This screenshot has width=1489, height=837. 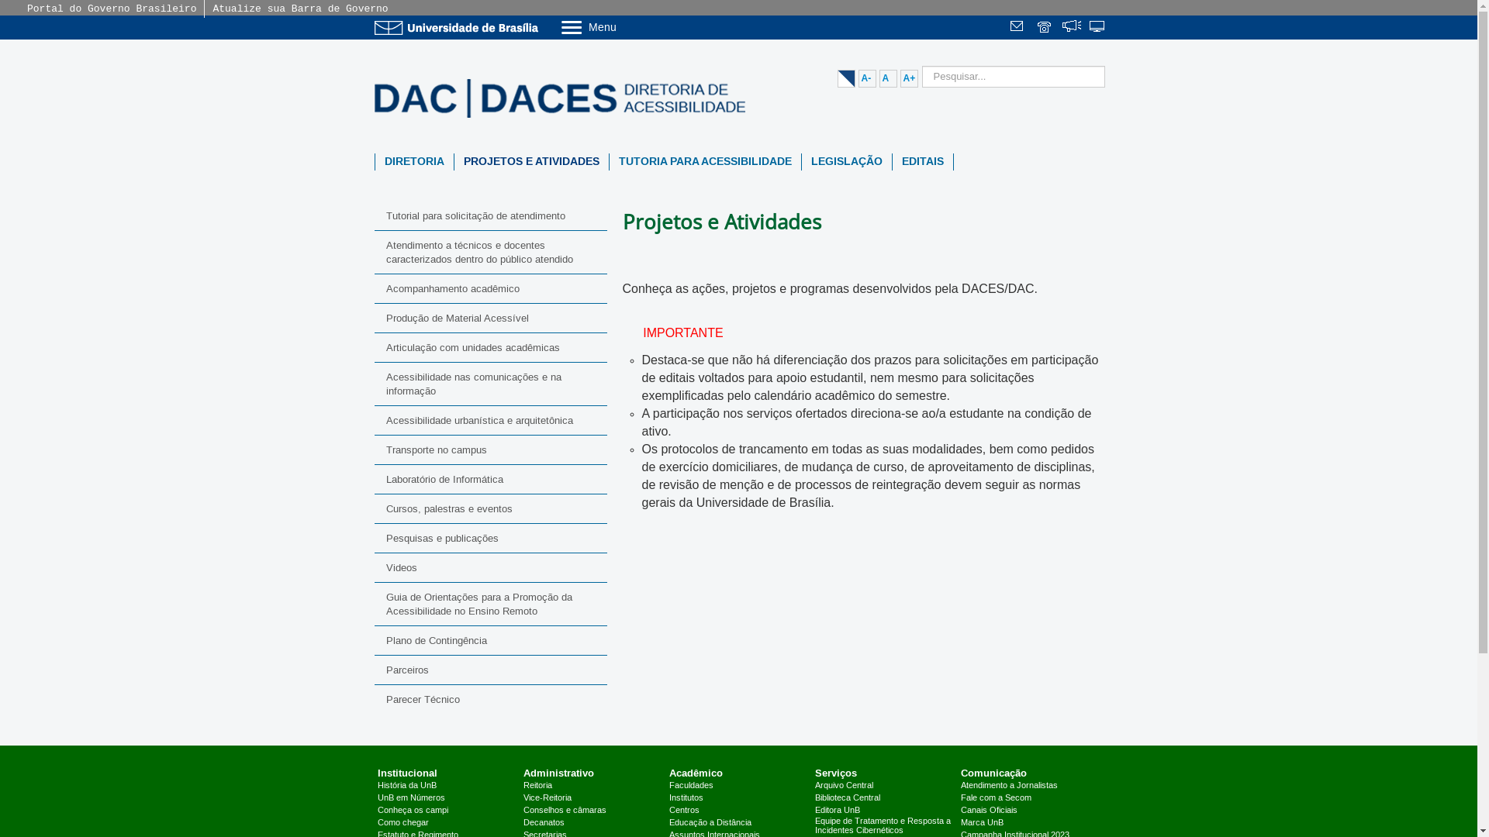 What do you see at coordinates (490, 449) in the screenshot?
I see `Transporte no campus` at bounding box center [490, 449].